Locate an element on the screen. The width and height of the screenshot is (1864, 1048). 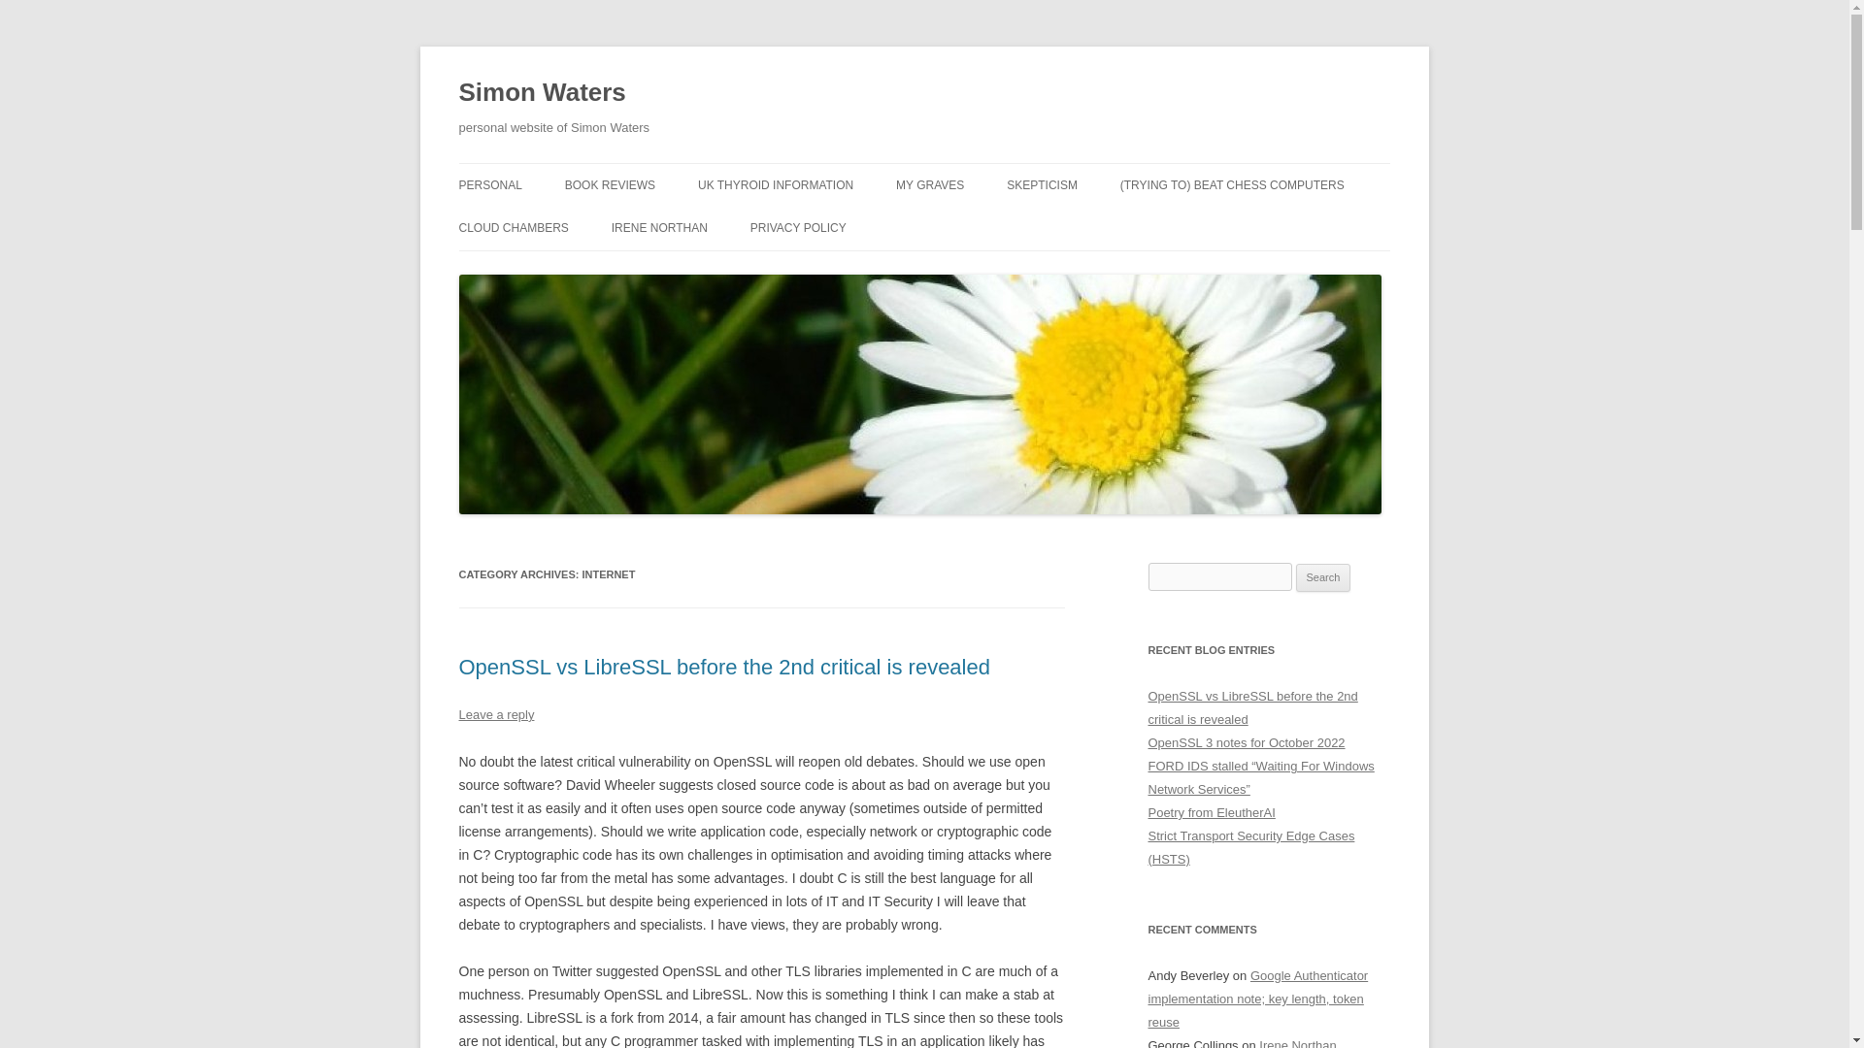
IRENE NORTHAN is located at coordinates (659, 227).